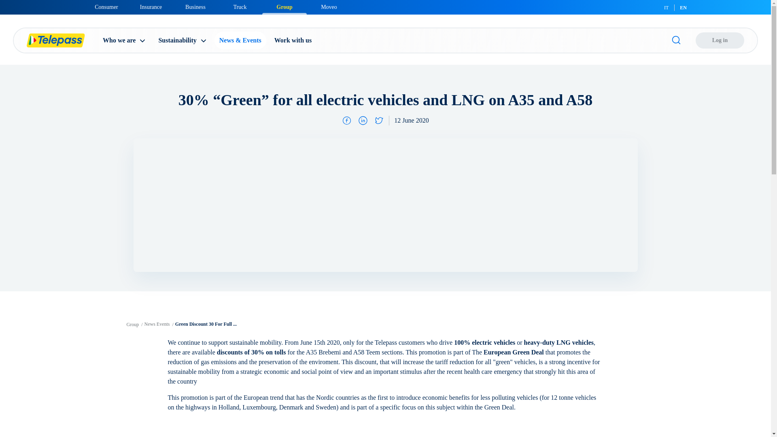 The width and height of the screenshot is (777, 437). What do you see at coordinates (132, 324) in the screenshot?
I see `group` at bounding box center [132, 324].